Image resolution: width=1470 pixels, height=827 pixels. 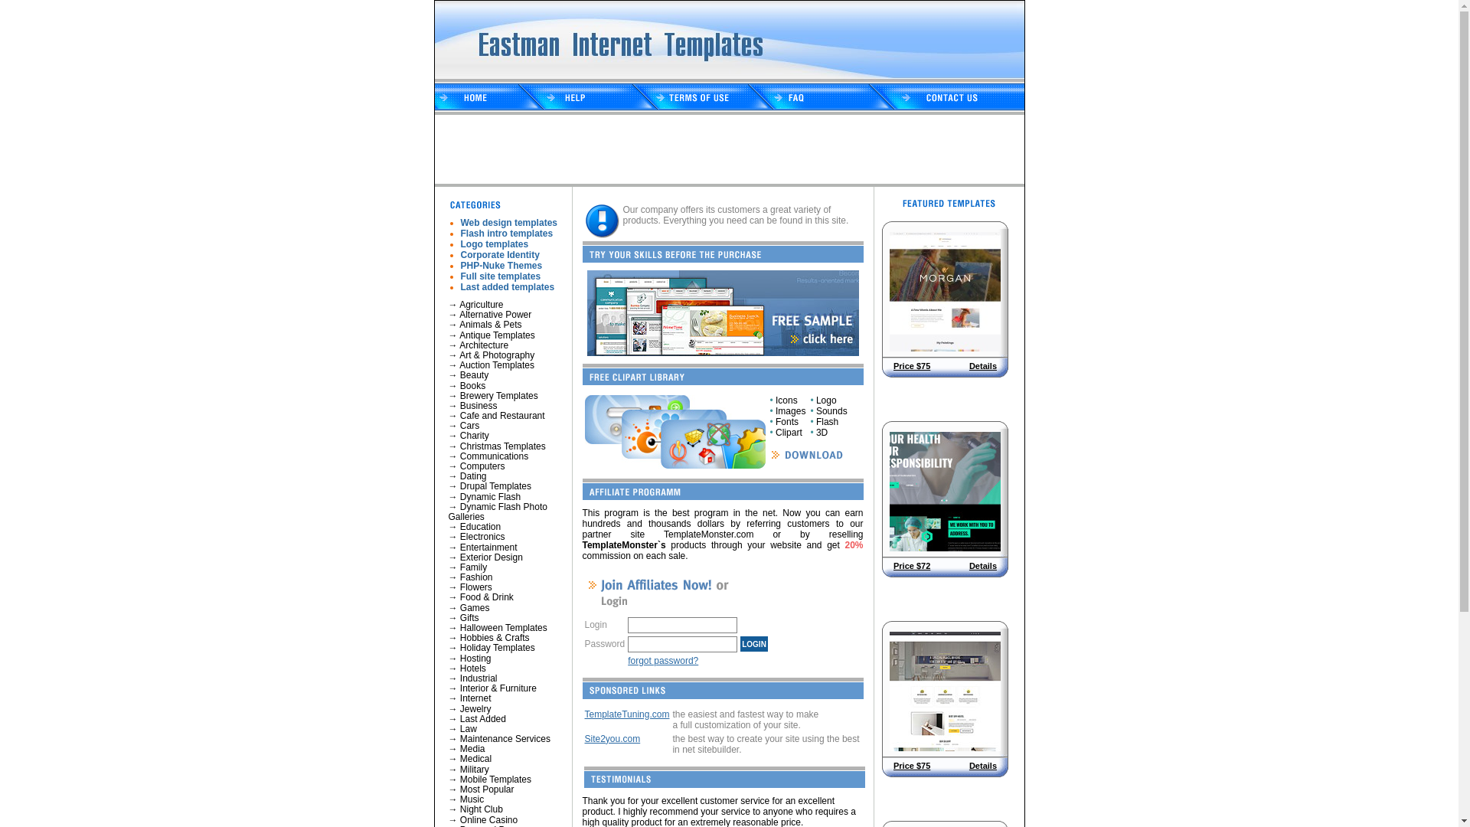 I want to click on Alternative Power, so click(x=495, y=315).